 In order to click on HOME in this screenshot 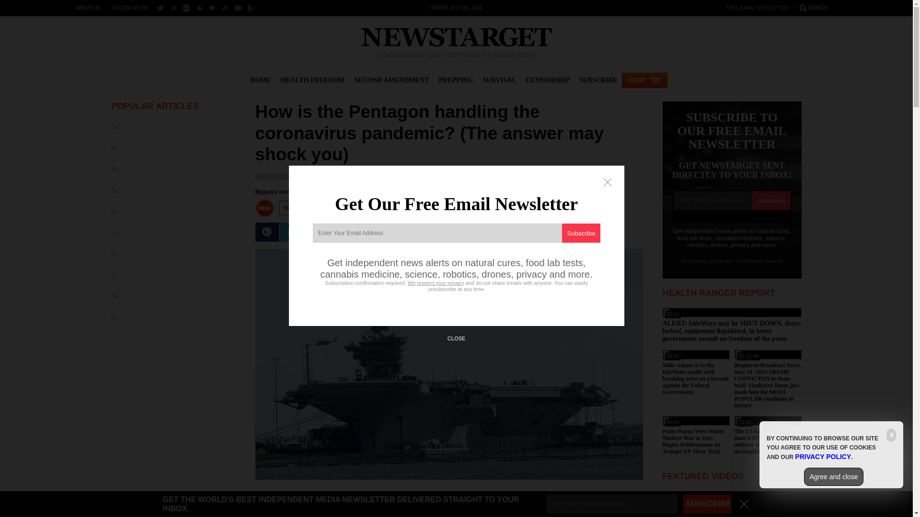, I will do `click(261, 80)`.